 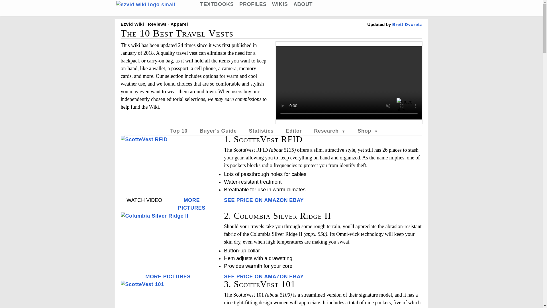 What do you see at coordinates (303, 4) in the screenshot?
I see `ABOUT` at bounding box center [303, 4].